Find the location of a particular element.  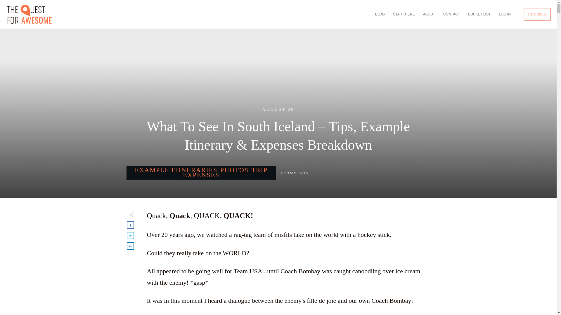

START HERE is located at coordinates (404, 14).